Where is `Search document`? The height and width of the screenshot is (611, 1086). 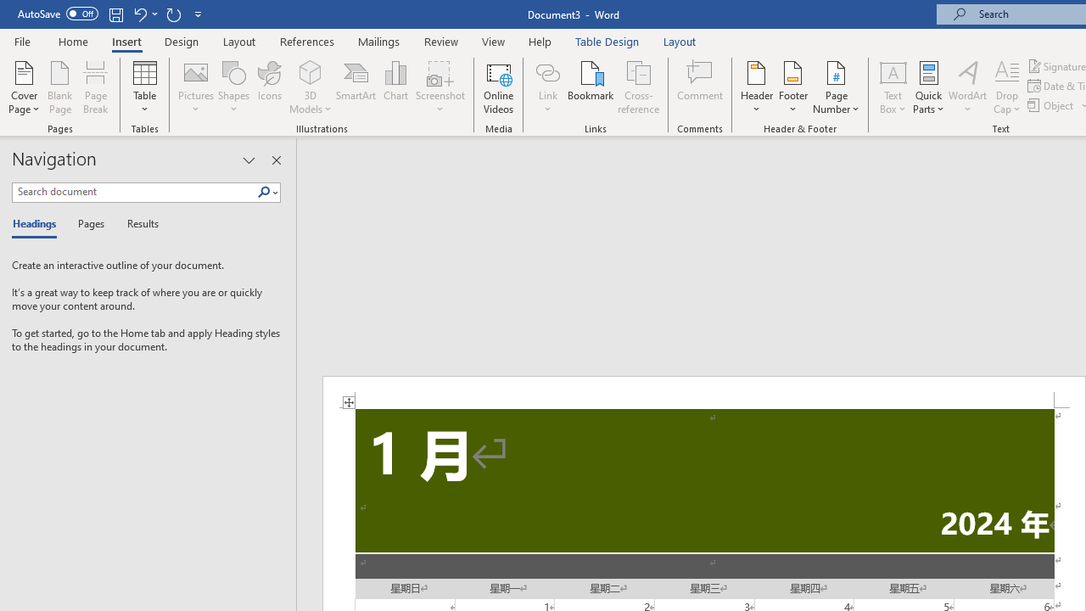
Search document is located at coordinates (134, 192).